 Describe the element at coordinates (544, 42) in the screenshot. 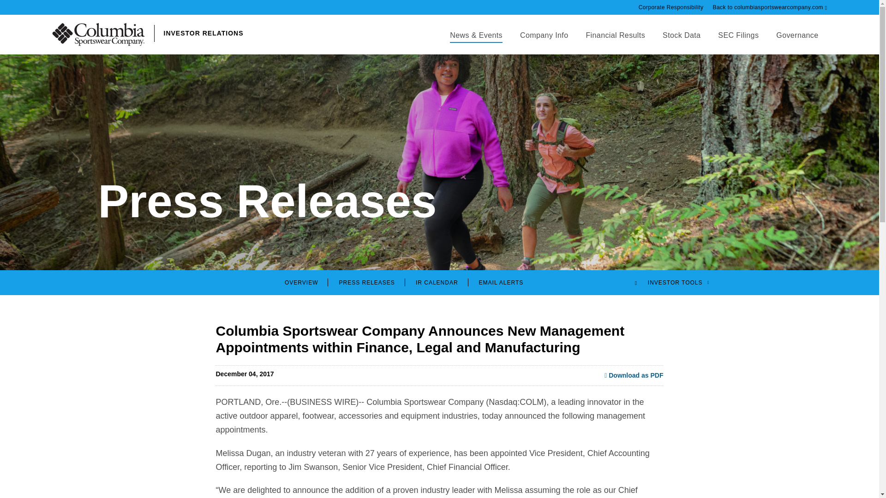

I see `Company Info` at that location.